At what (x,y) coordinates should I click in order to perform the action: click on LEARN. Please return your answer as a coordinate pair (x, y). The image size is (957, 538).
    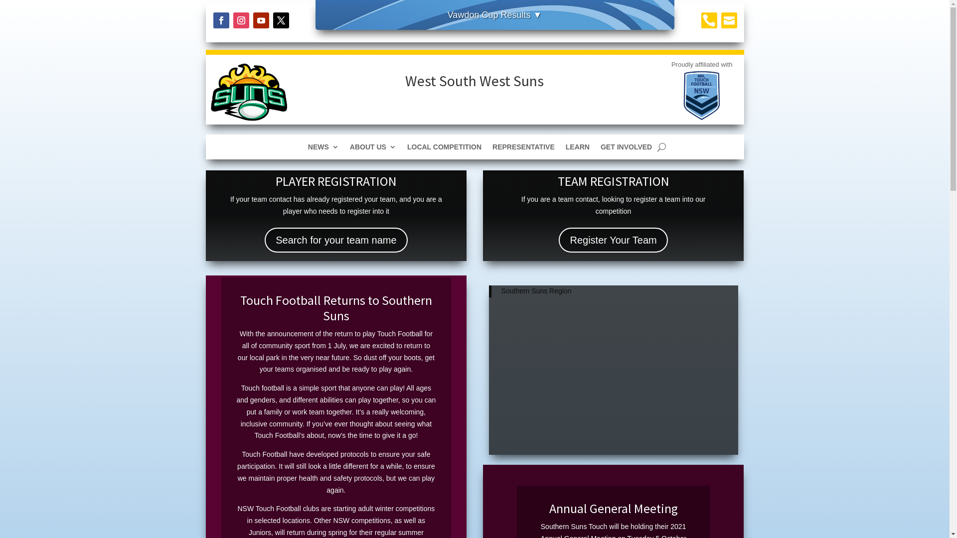
    Looking at the image, I should click on (578, 149).